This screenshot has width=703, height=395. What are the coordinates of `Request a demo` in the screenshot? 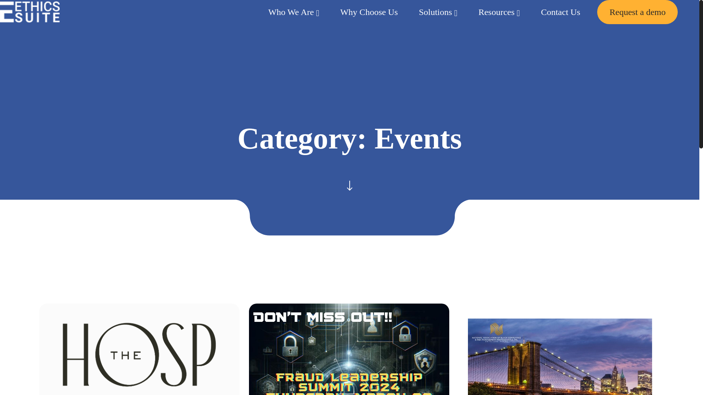 It's located at (637, 12).